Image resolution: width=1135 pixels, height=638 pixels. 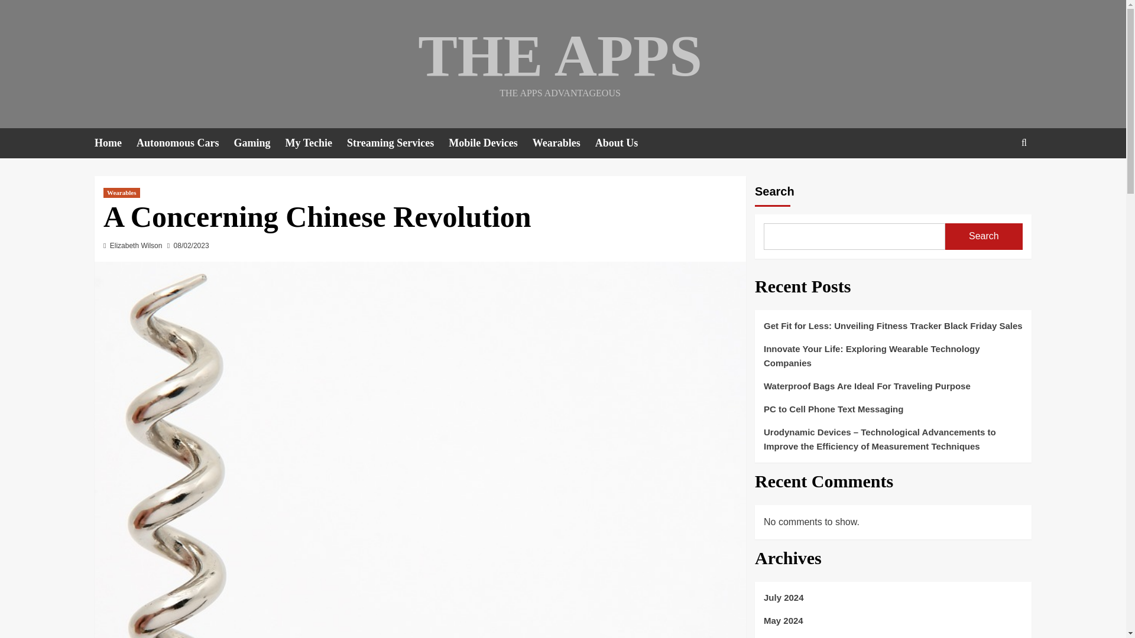 What do you see at coordinates (490, 143) in the screenshot?
I see `Mobile Devices` at bounding box center [490, 143].